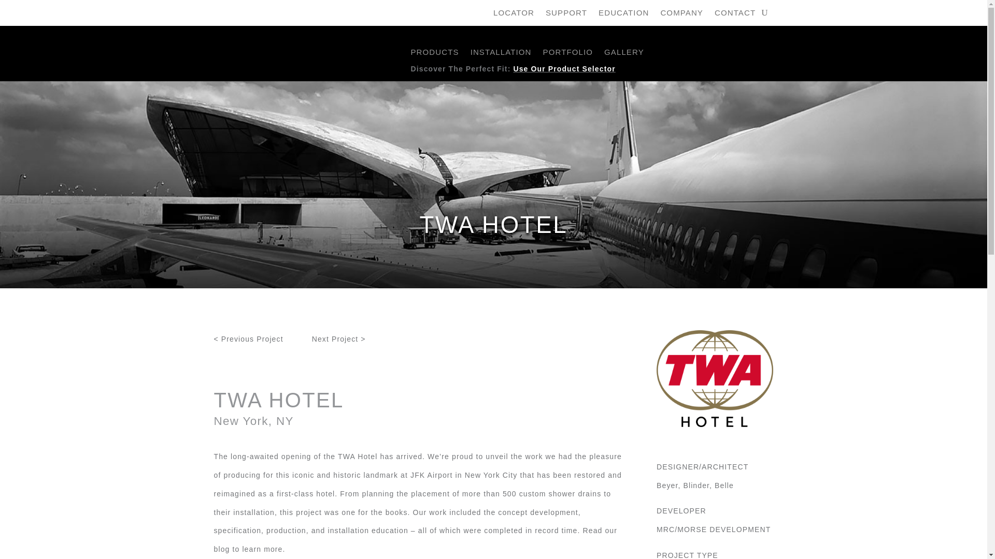  Describe the element at coordinates (501, 54) in the screenshot. I see `INSTALLATION` at that location.